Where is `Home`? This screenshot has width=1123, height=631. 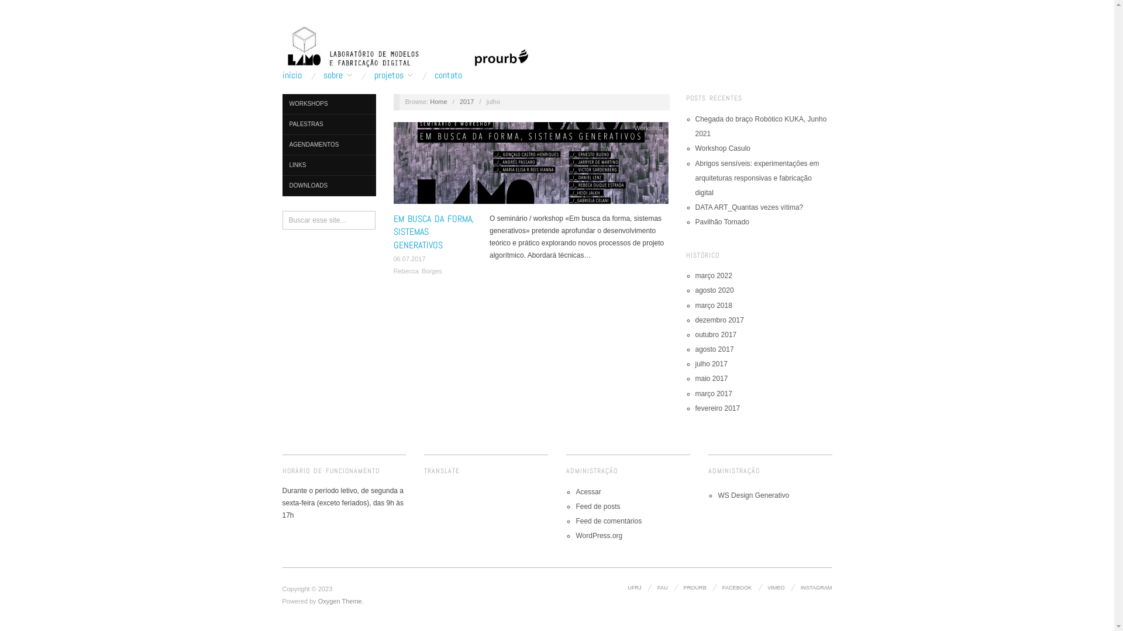
Home is located at coordinates (439, 102).